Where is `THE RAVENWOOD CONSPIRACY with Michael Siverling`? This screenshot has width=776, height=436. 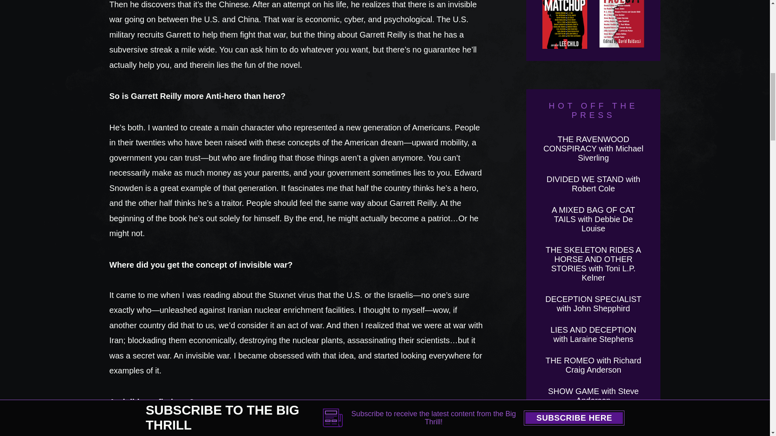 THE RAVENWOOD CONSPIRACY with Michael Siverling is located at coordinates (593, 148).